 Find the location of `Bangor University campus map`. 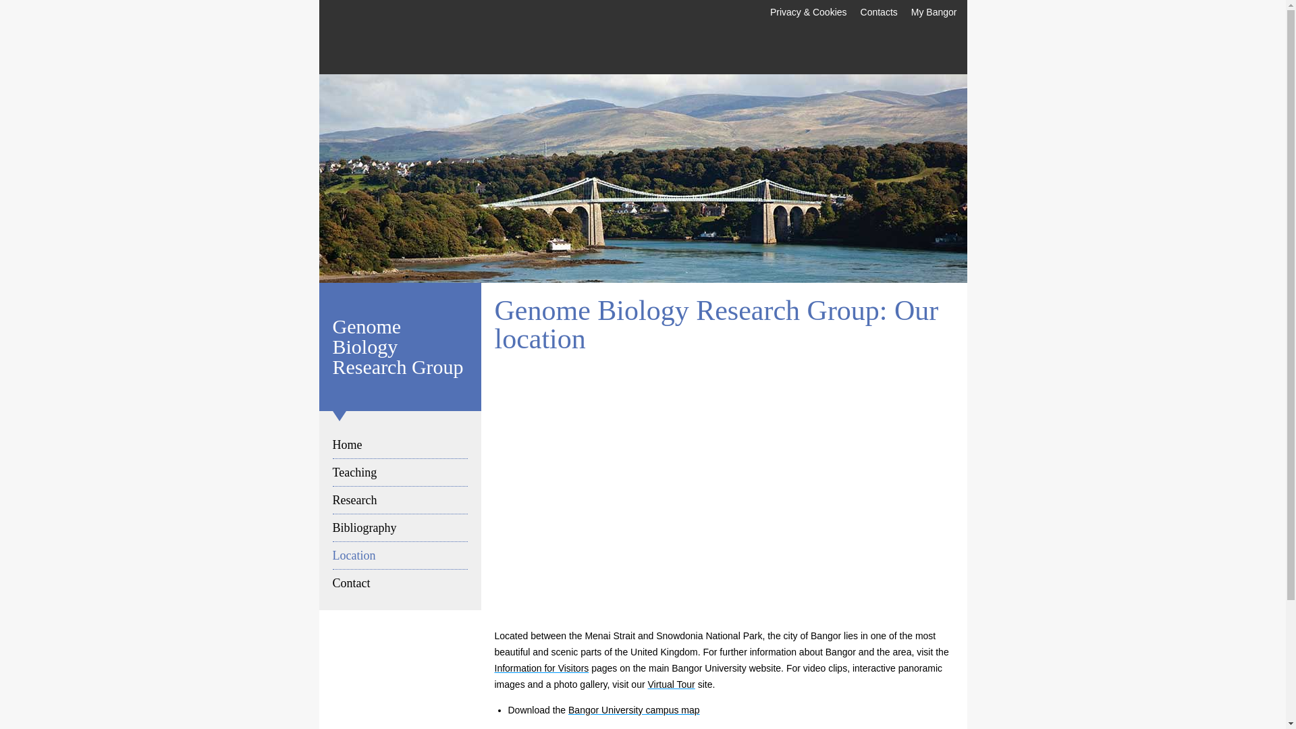

Bangor University campus map is located at coordinates (634, 710).